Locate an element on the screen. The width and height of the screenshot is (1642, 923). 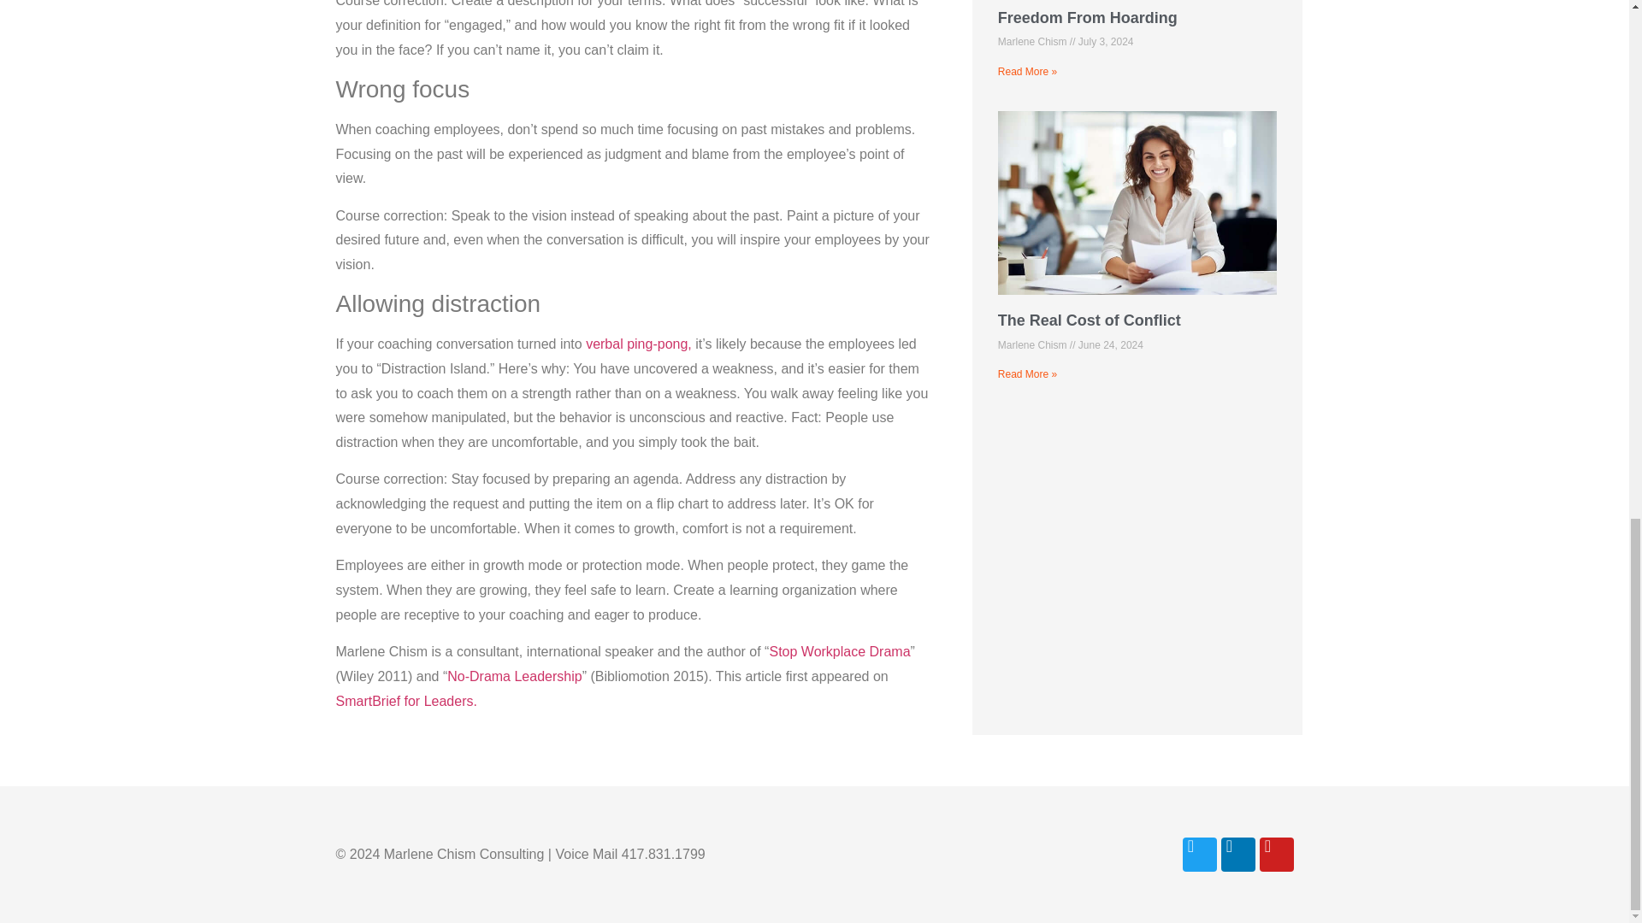
verbal ping-pong, is located at coordinates (640, 344).